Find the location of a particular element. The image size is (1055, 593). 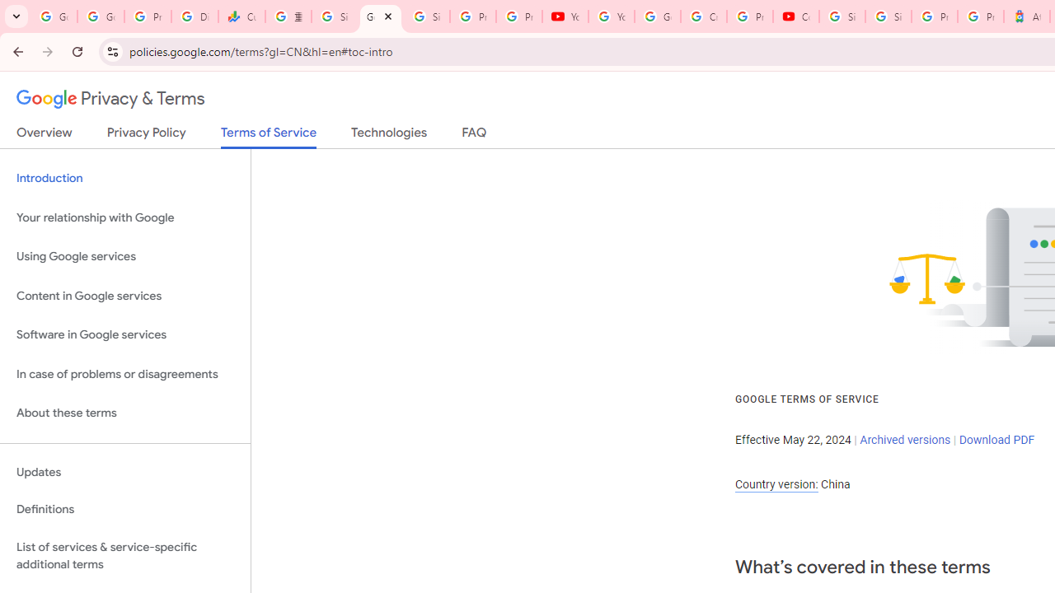

In case of problems or disagreements is located at coordinates (125, 374).